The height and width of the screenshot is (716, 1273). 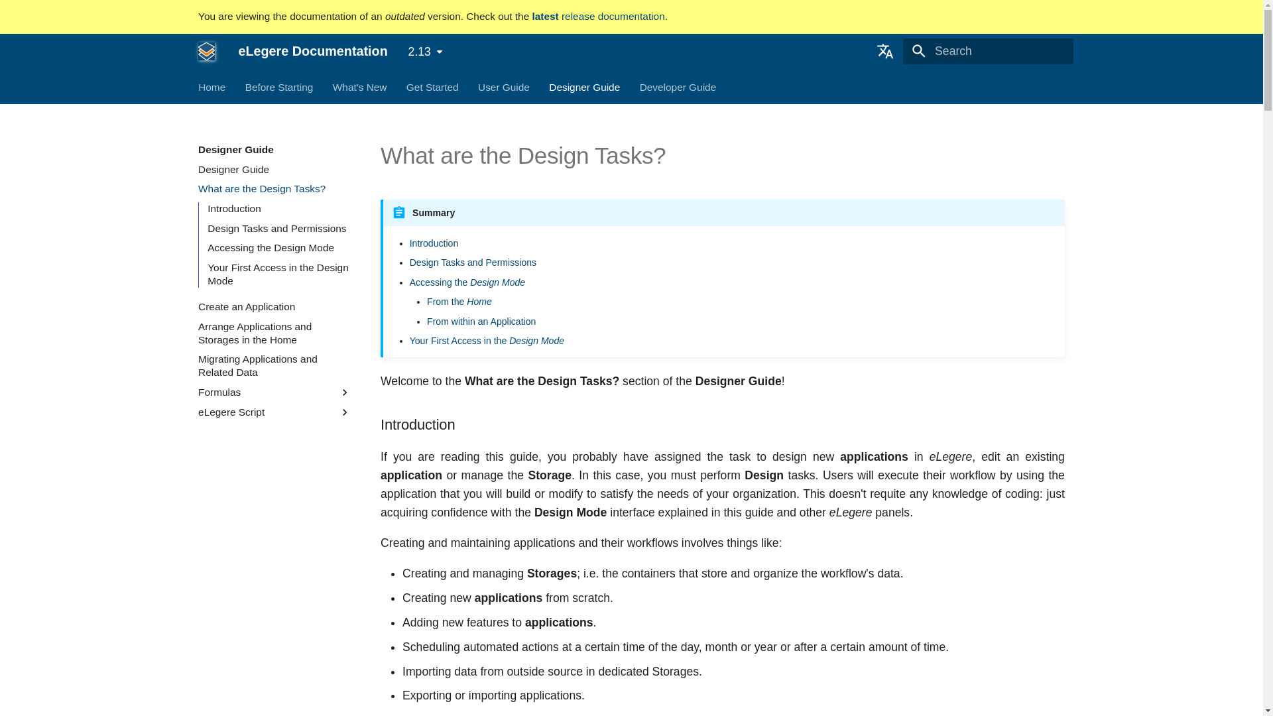 I want to click on Developer Guide, so click(x=678, y=86).